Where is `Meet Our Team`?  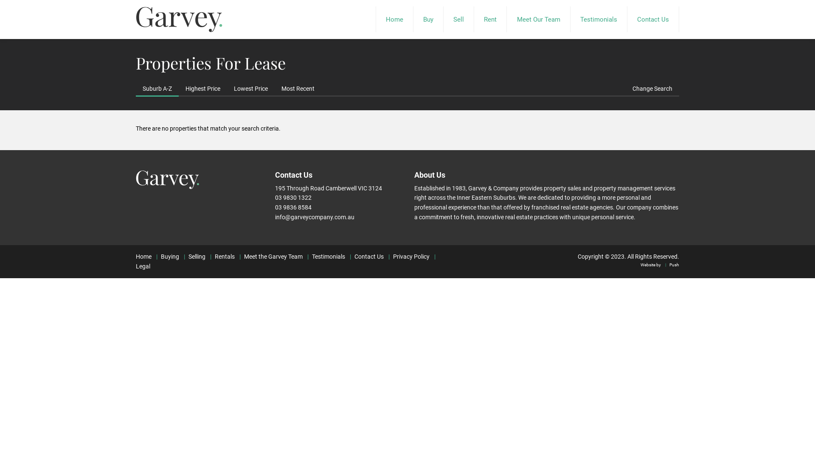 Meet Our Team is located at coordinates (538, 20).